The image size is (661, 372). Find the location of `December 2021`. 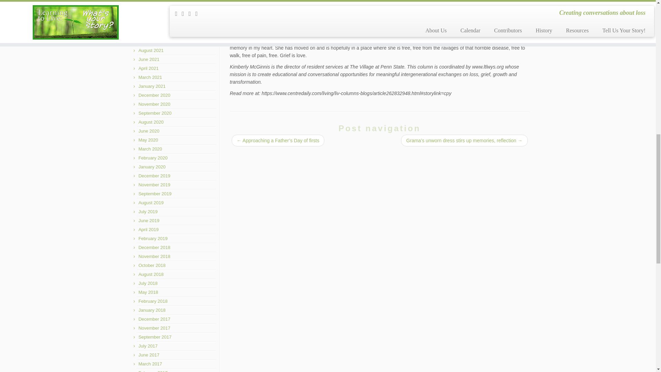

December 2021 is located at coordinates (154, 23).